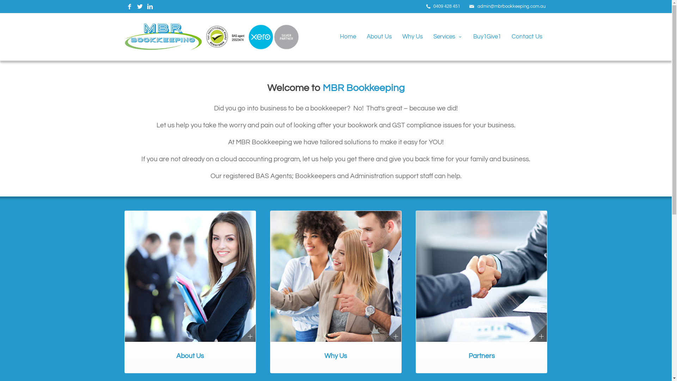 This screenshot has height=381, width=677. What do you see at coordinates (129, 7) in the screenshot?
I see `Facebook` at bounding box center [129, 7].